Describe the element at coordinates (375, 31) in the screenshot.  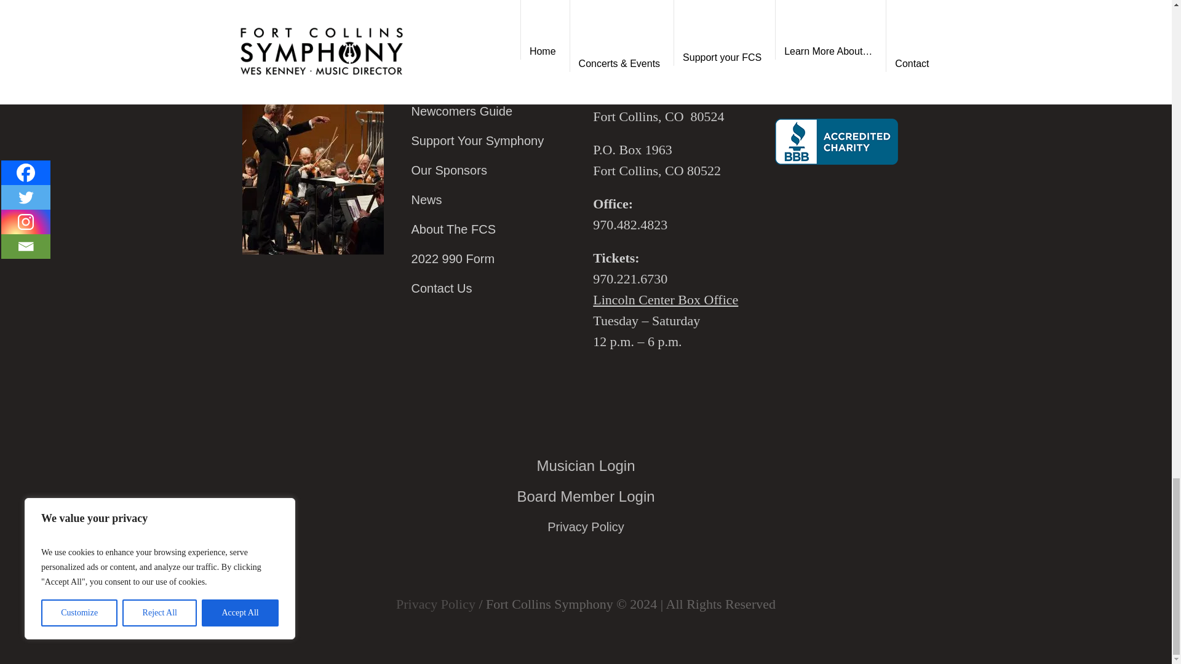
I see `Fort Collins Symphony on Tiktok` at that location.